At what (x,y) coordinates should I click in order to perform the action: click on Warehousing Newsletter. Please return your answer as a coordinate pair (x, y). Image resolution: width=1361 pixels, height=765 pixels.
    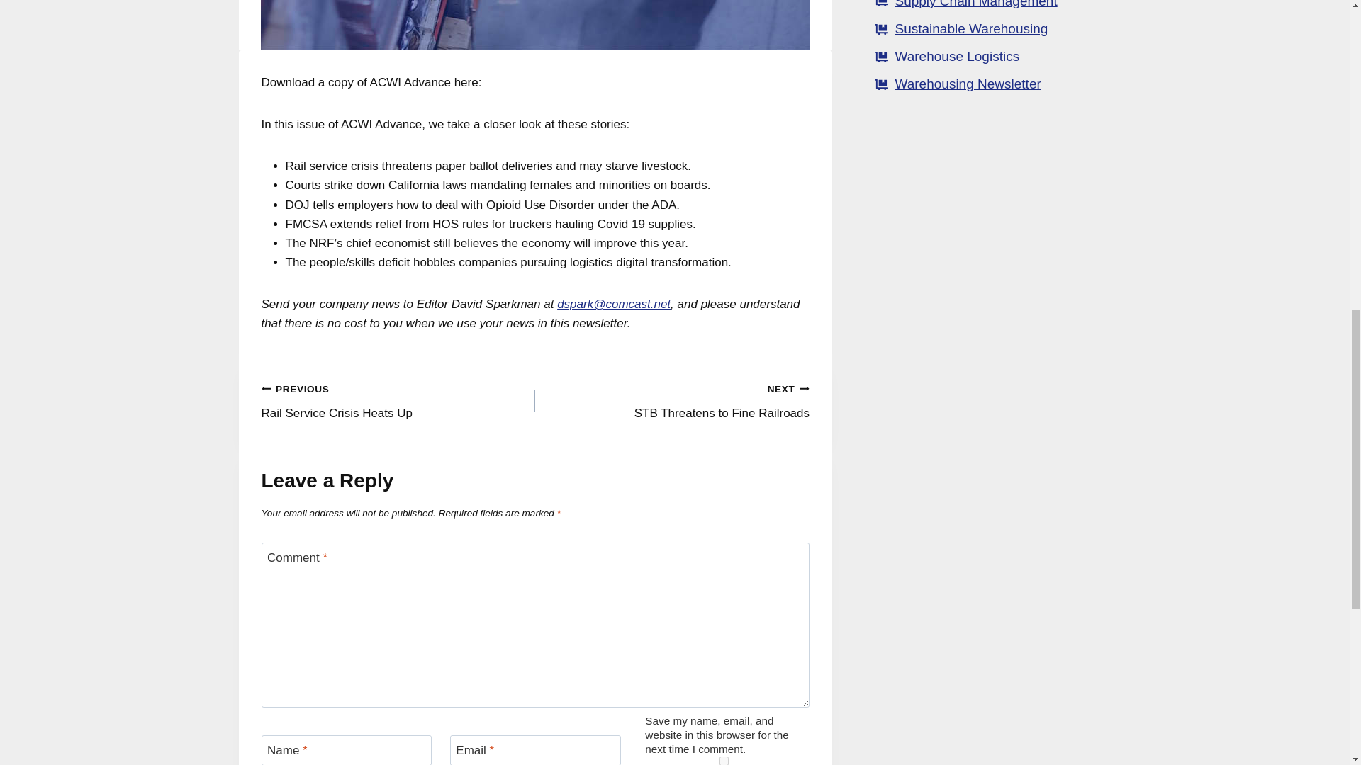
    Looking at the image, I should click on (957, 56).